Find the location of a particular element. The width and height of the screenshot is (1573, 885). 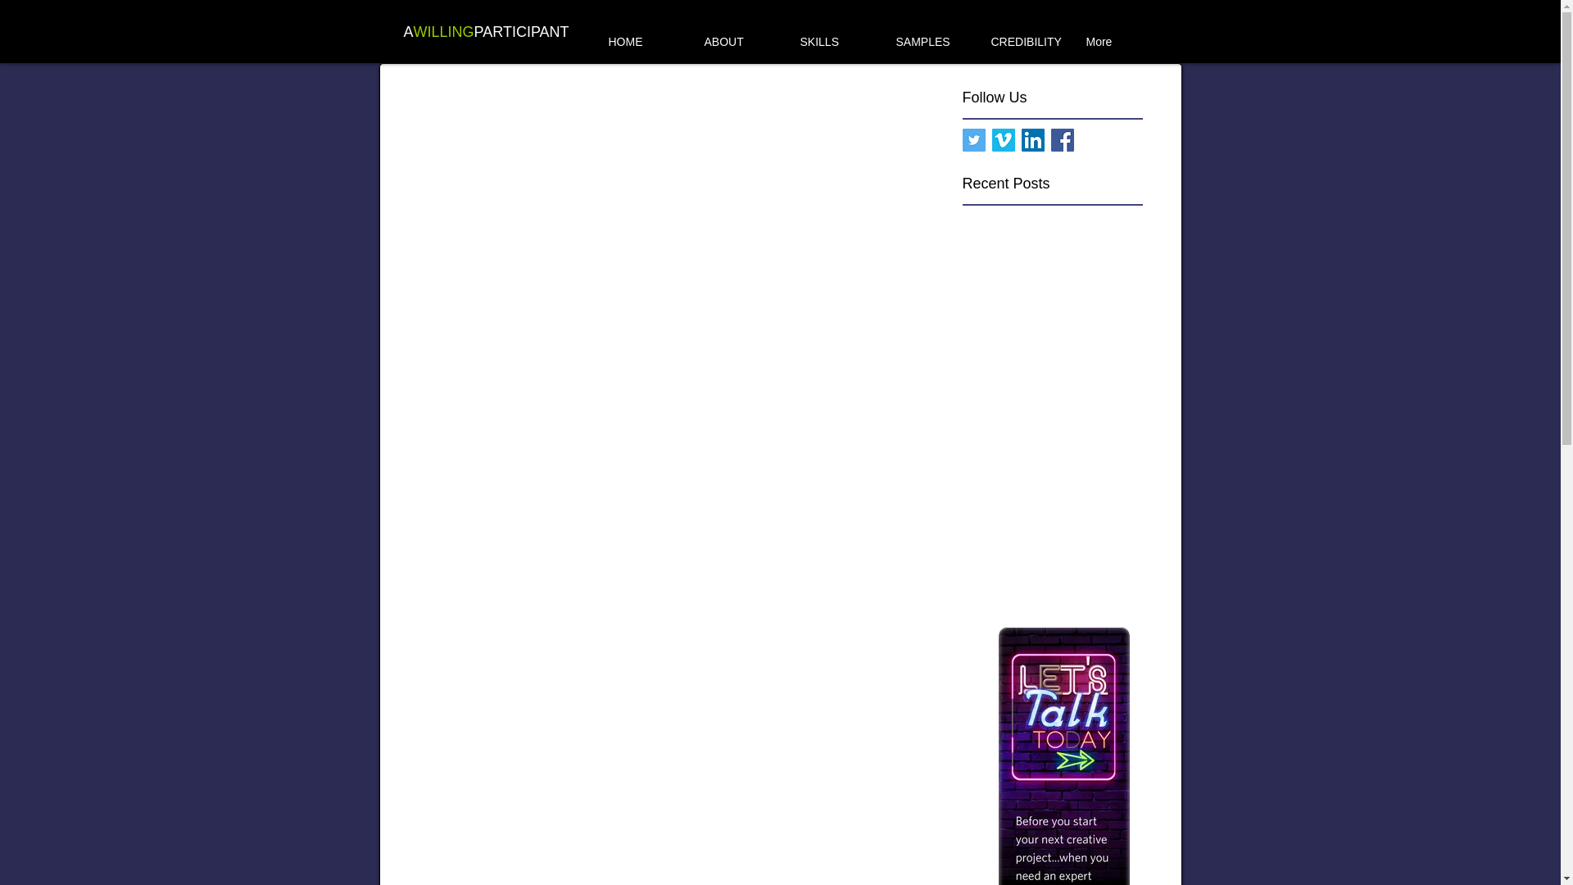

CREDIBILITY is located at coordinates (1027, 34).